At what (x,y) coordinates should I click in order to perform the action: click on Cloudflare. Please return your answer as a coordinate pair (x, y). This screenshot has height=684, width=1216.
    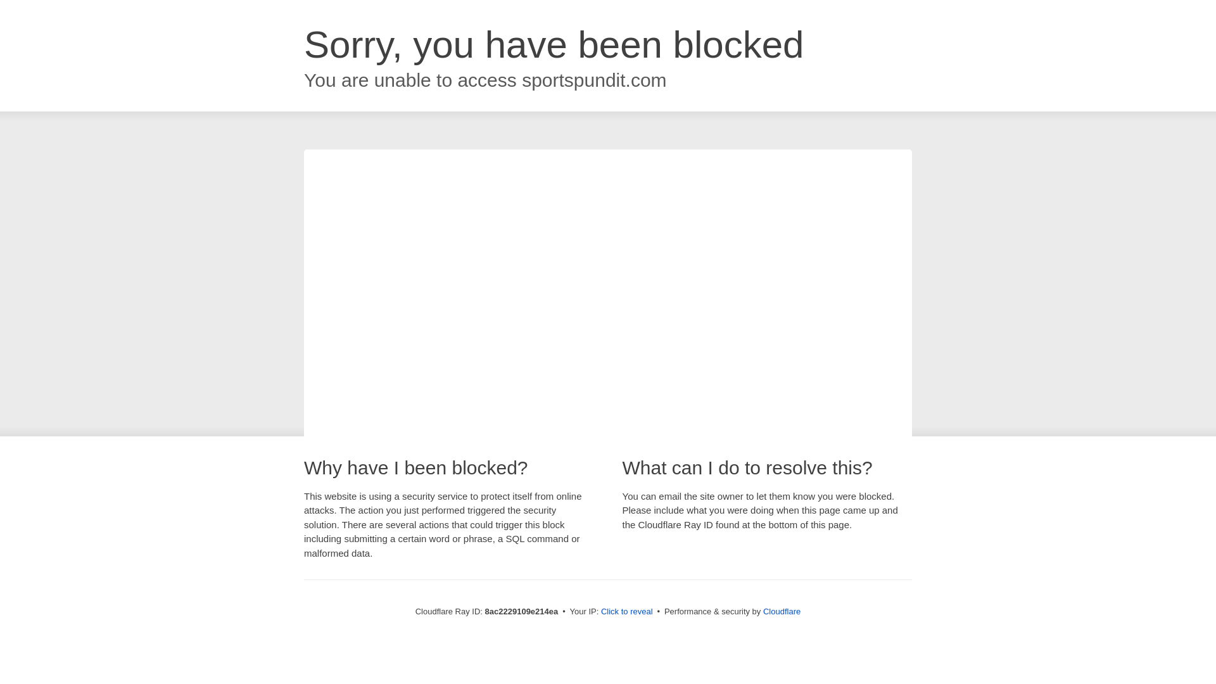
    Looking at the image, I should click on (782, 611).